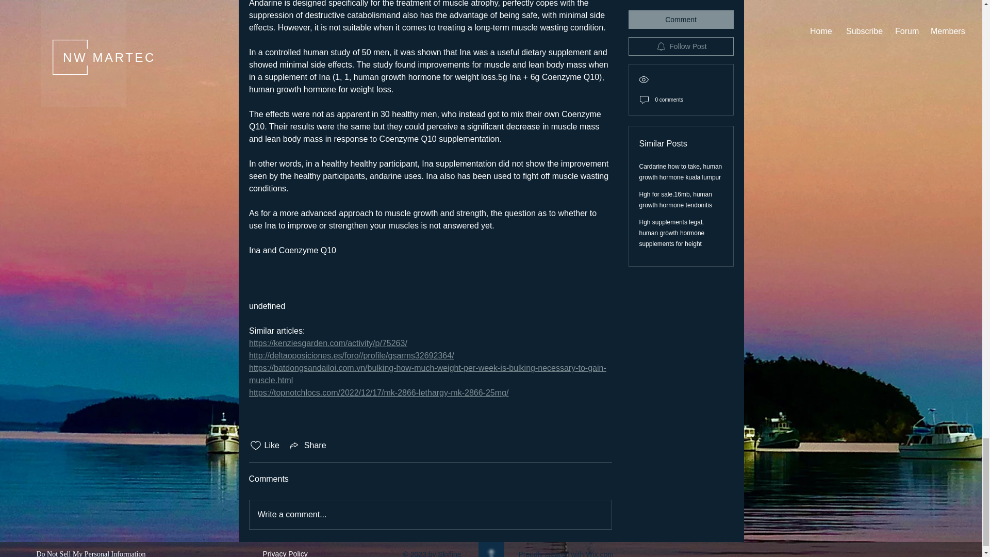 The image size is (990, 557). I want to click on Write a comment..., so click(430, 515).